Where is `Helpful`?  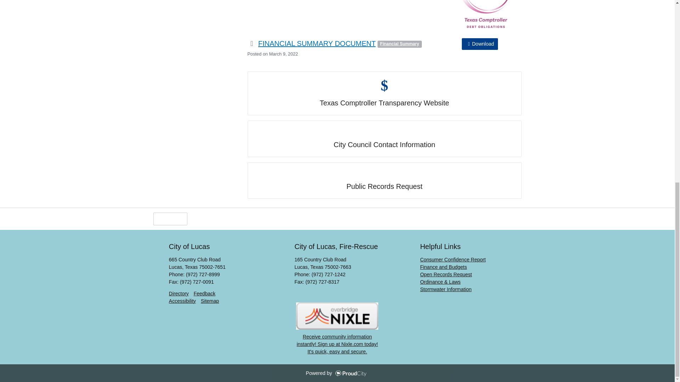
Helpful is located at coordinates (170, 219).